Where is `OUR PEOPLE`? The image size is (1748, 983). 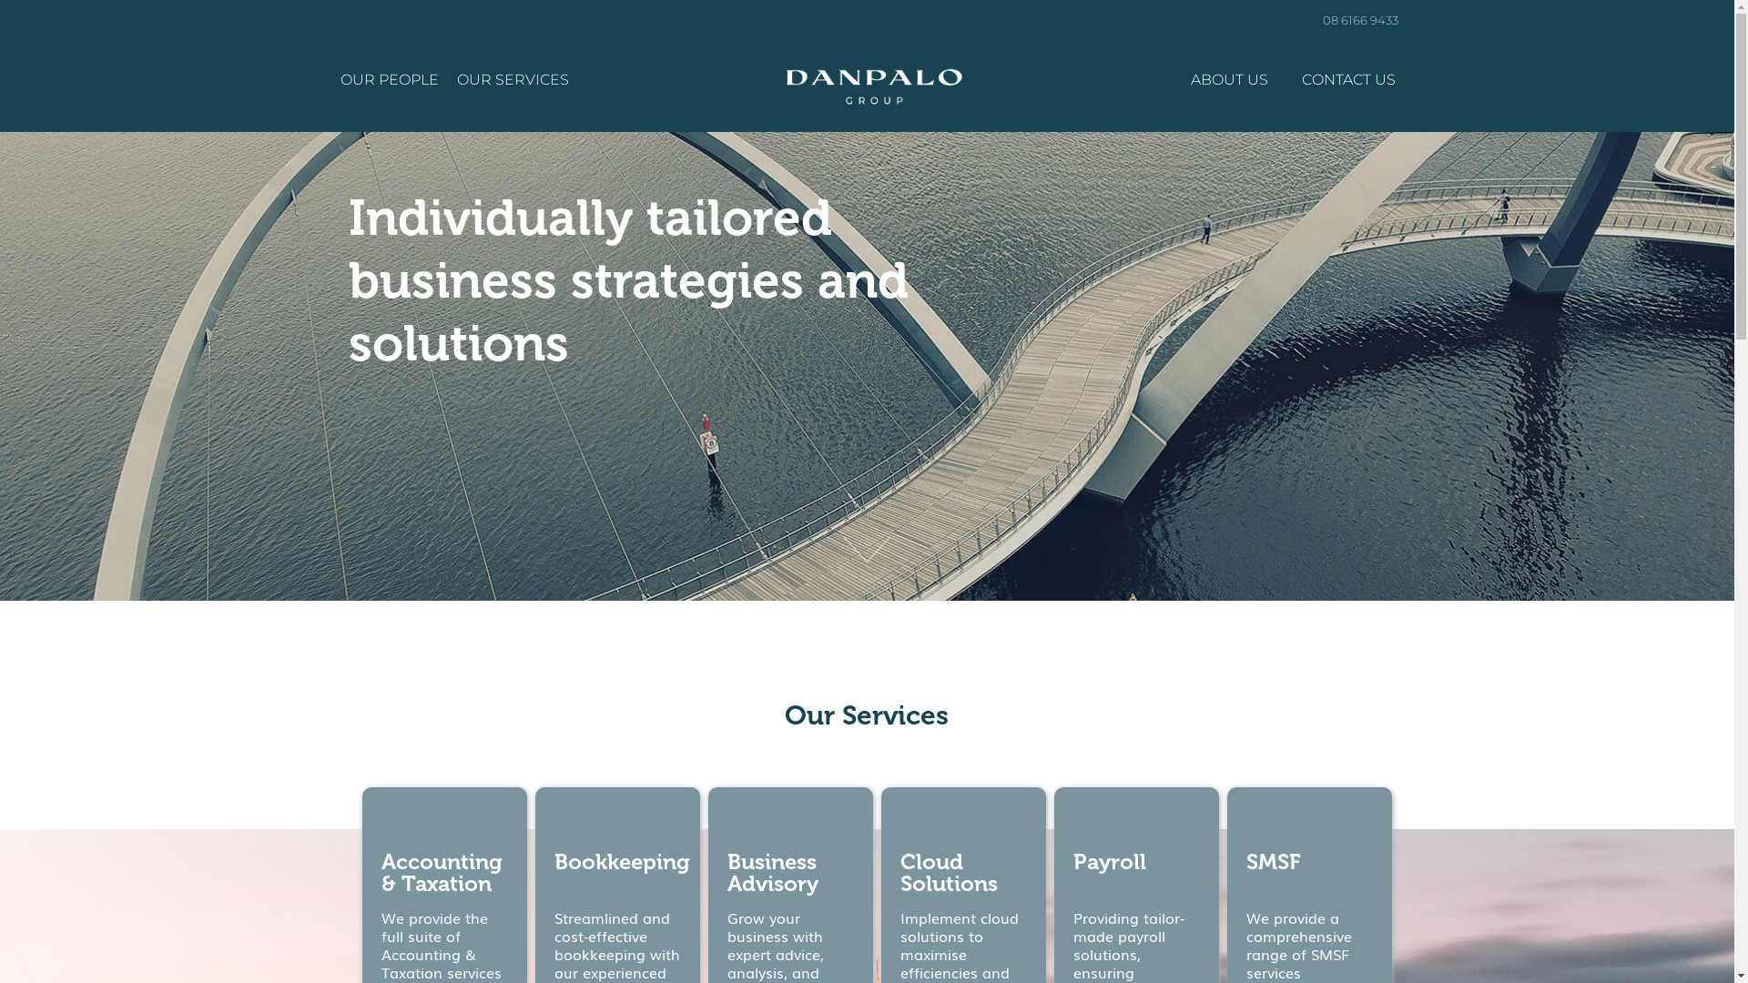
OUR PEOPLE is located at coordinates (390, 79).